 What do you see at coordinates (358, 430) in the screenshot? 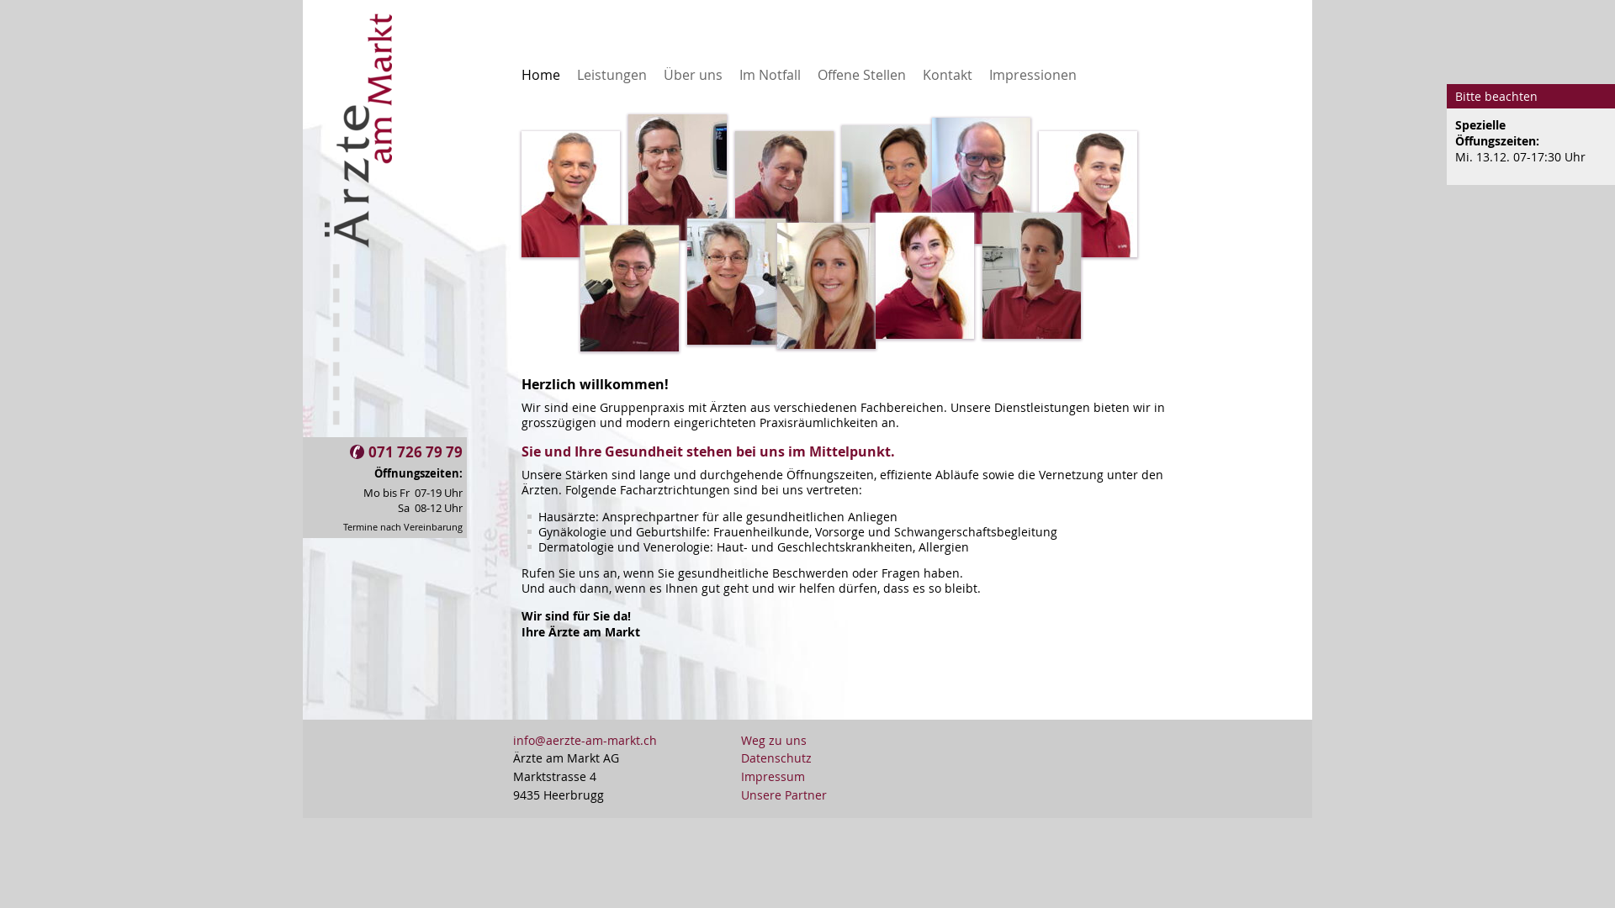
I see `Zur Startseite` at bounding box center [358, 430].